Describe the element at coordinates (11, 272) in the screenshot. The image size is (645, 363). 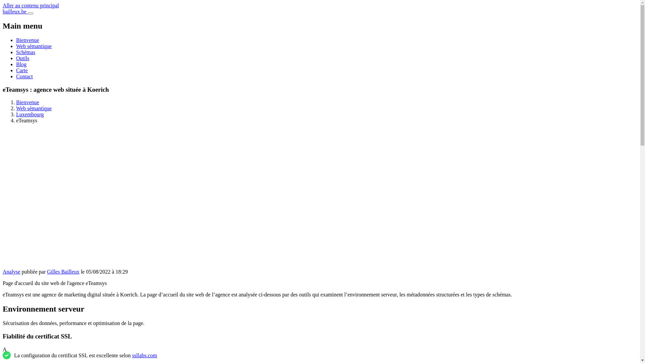
I see `Analyse` at that location.